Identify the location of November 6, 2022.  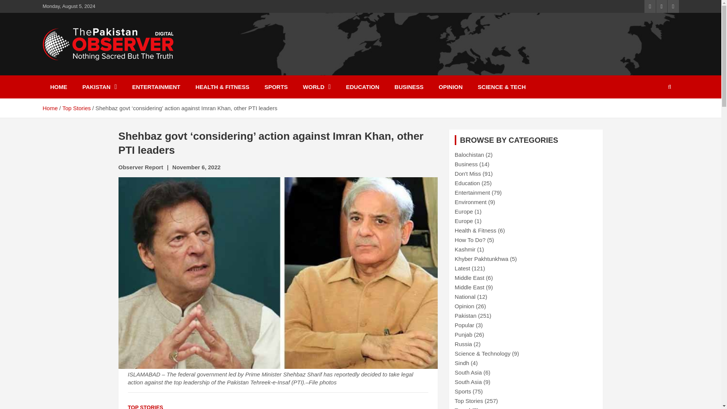
(197, 167).